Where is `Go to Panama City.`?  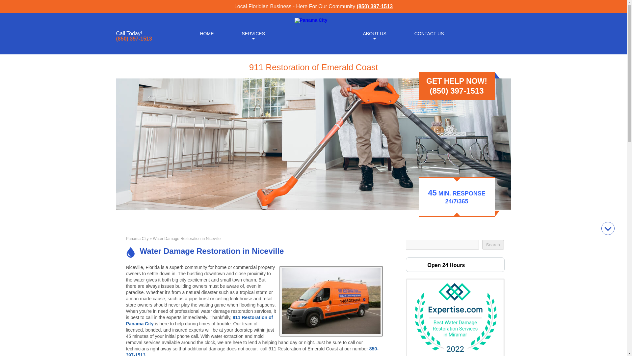
Go to Panama City. is located at coordinates (137, 239).